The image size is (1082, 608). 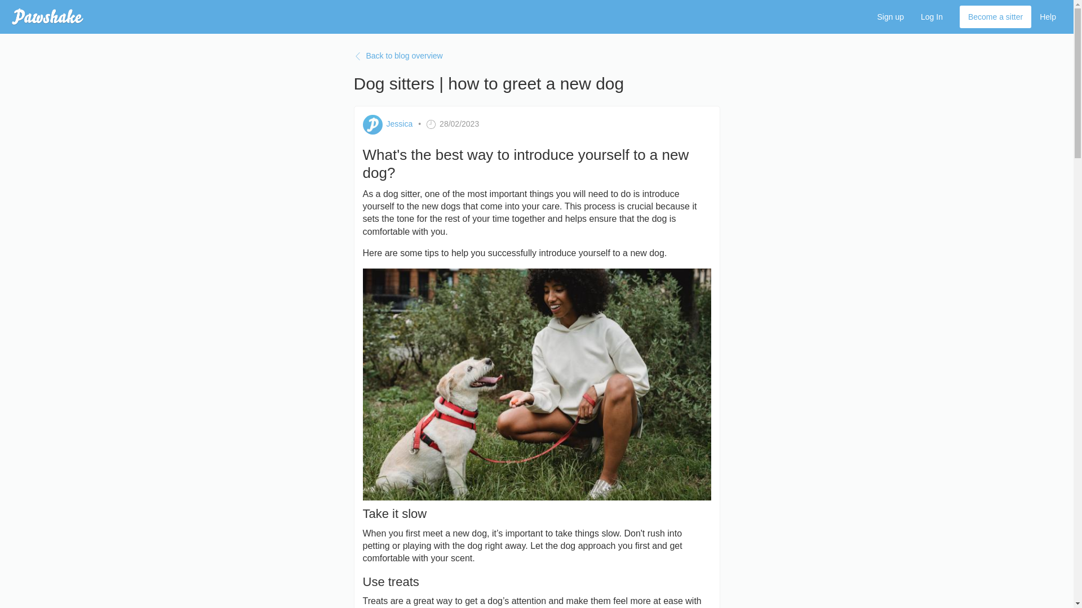 What do you see at coordinates (47, 17) in the screenshot?
I see `Home` at bounding box center [47, 17].